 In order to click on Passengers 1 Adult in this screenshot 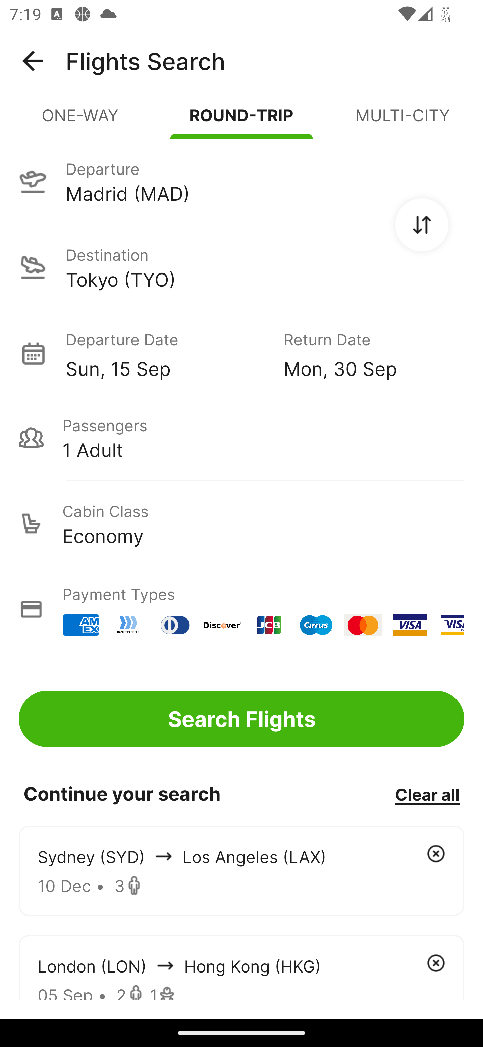, I will do `click(241, 438)`.